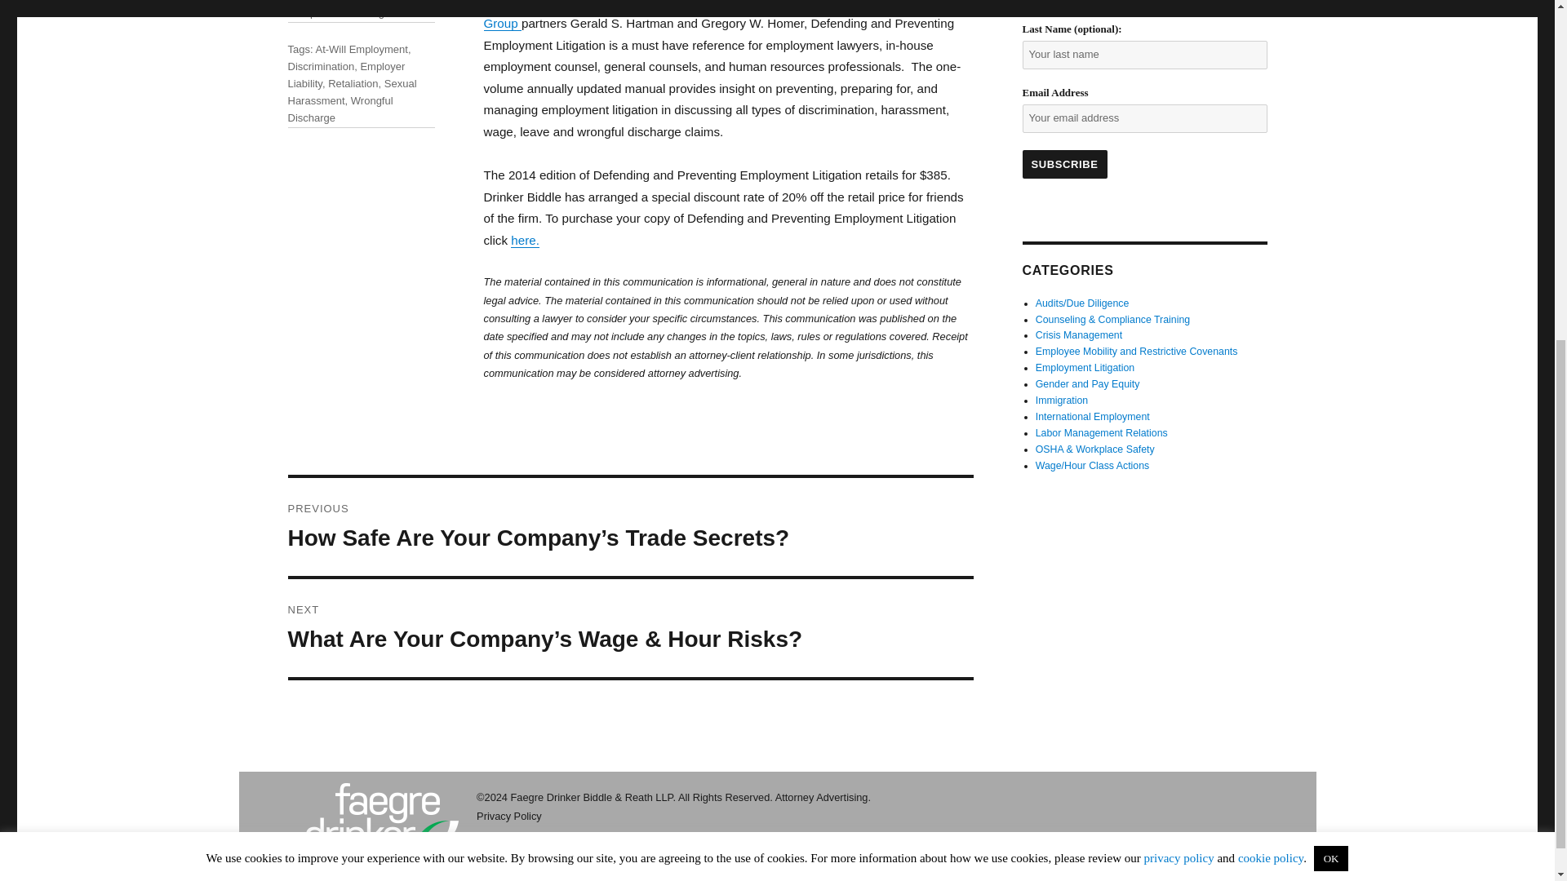 The height and width of the screenshot is (881, 1567). I want to click on Discrimination, so click(320, 66).